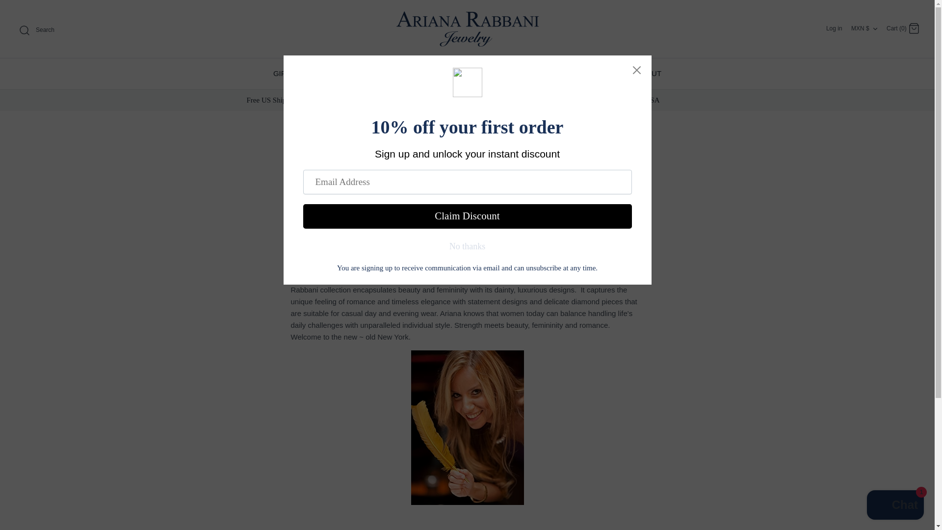 The image size is (942, 530). What do you see at coordinates (494, 74) in the screenshot?
I see `EDITORIAL` at bounding box center [494, 74].